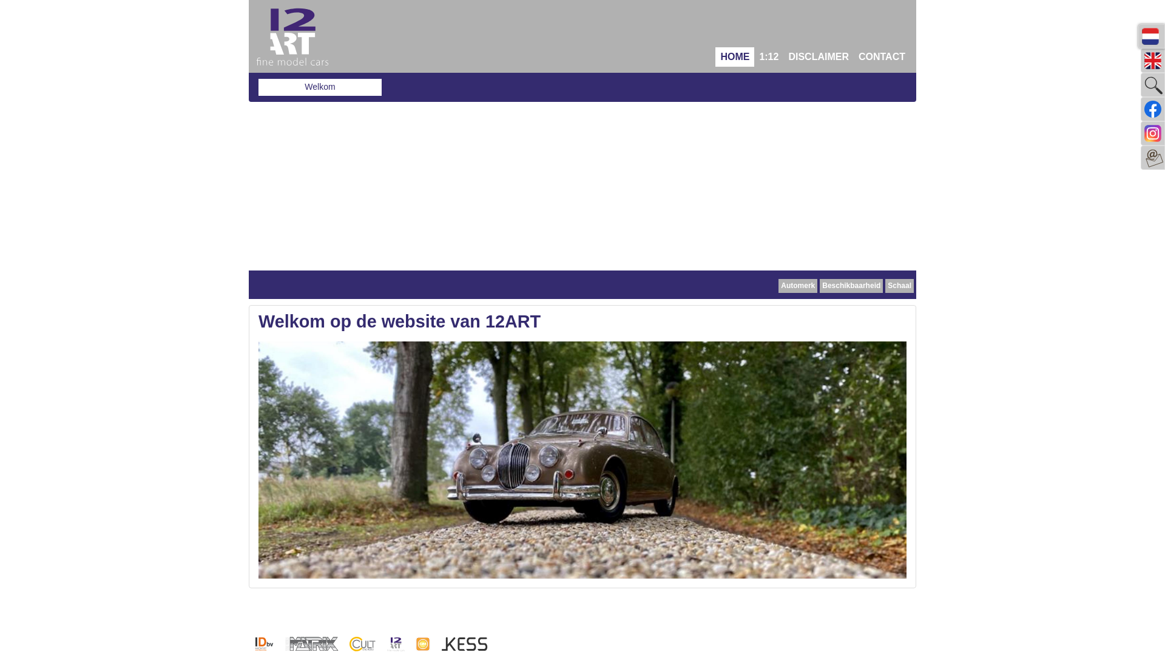 The image size is (1165, 655). I want to click on 1:12, so click(769, 57).